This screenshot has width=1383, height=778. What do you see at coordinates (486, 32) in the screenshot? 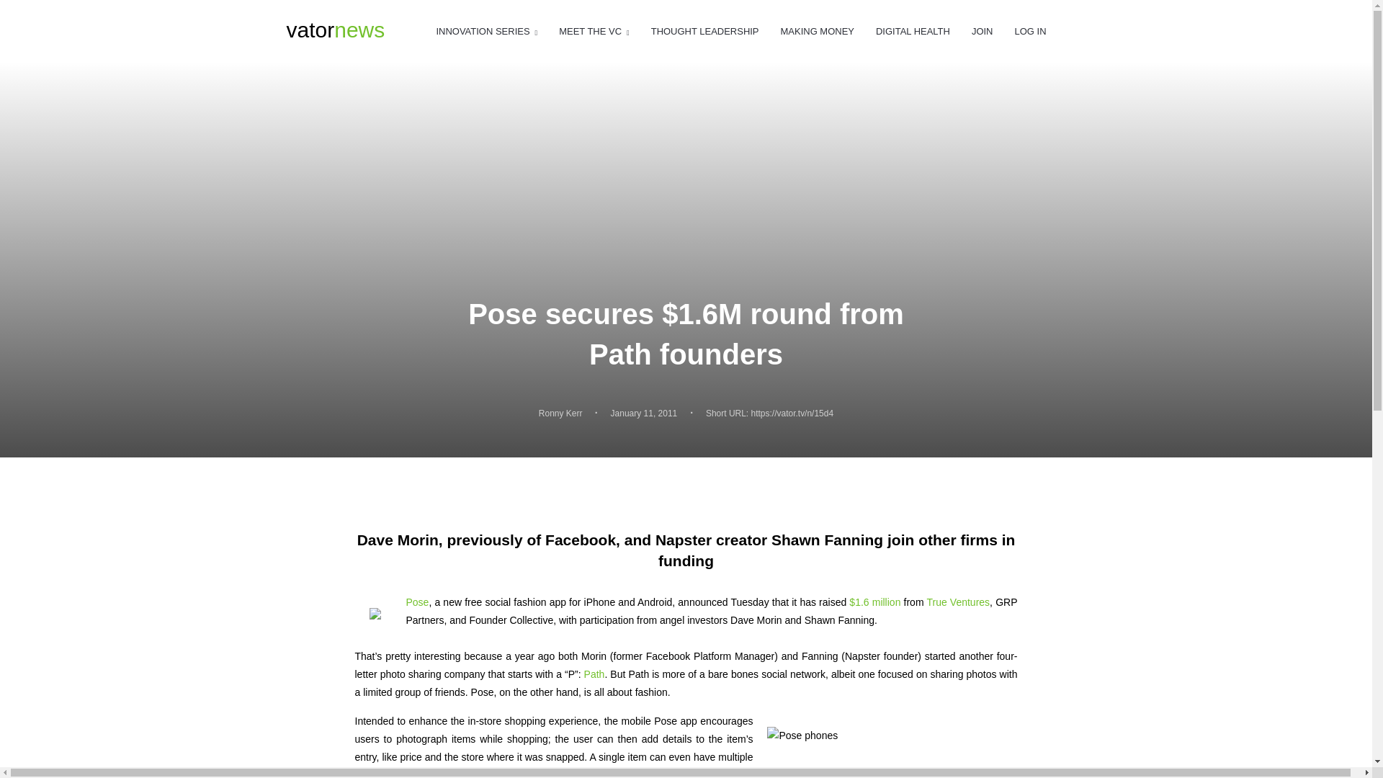
I see `INNOVATION SERIES` at bounding box center [486, 32].